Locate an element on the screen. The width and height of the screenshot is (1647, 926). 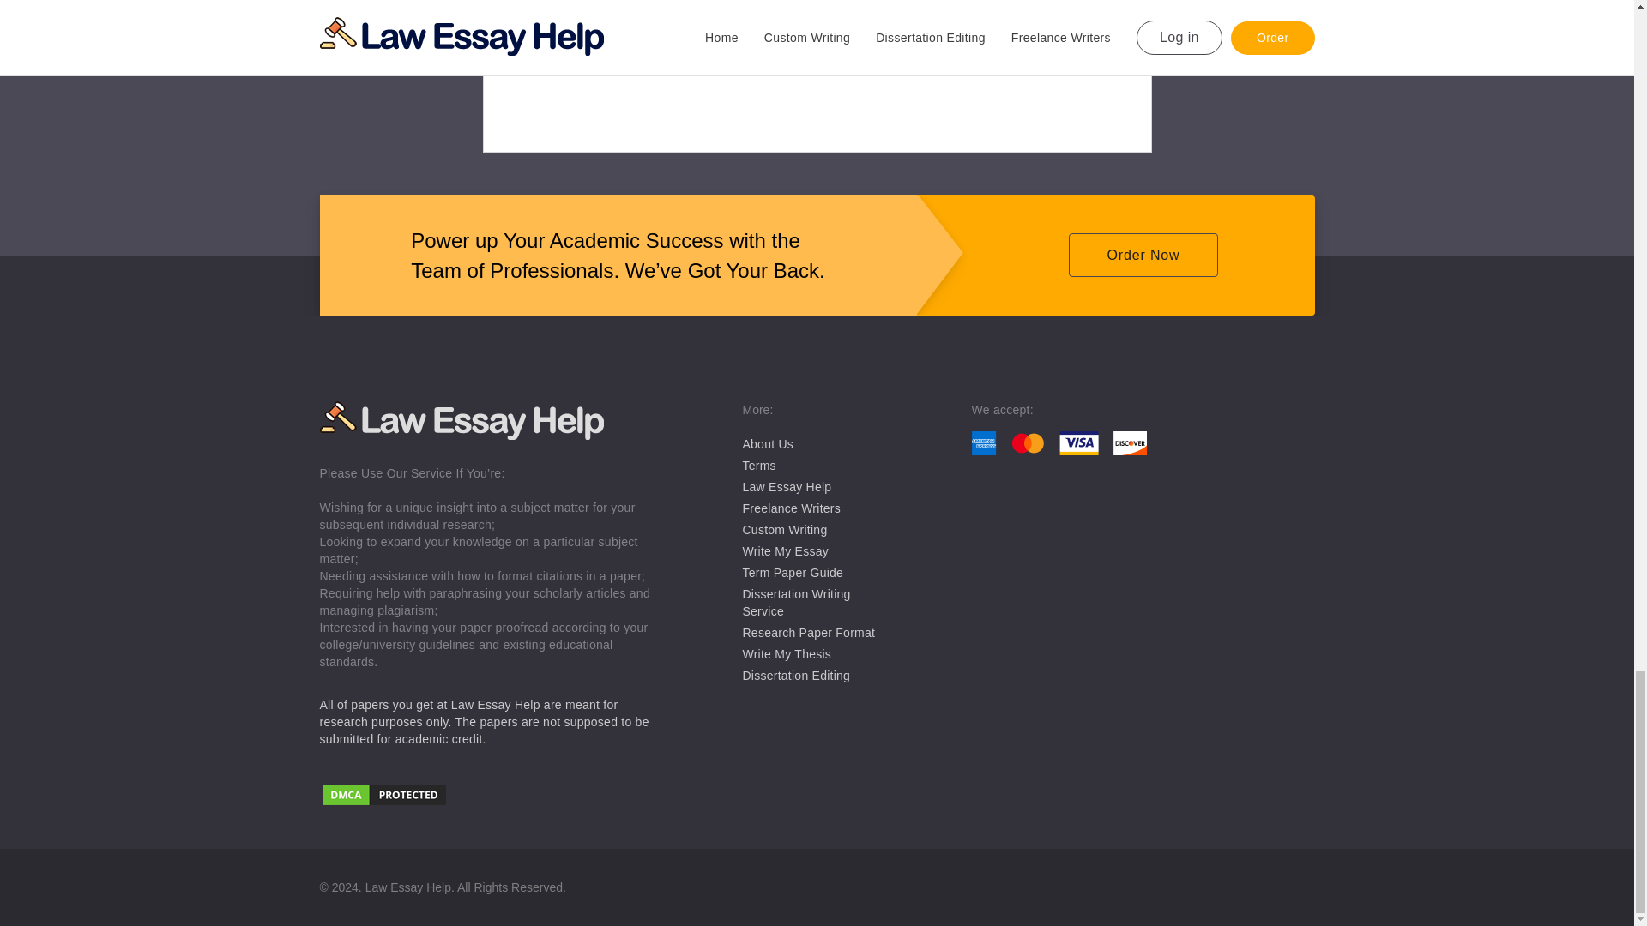
Freelance Writers is located at coordinates (791, 508).